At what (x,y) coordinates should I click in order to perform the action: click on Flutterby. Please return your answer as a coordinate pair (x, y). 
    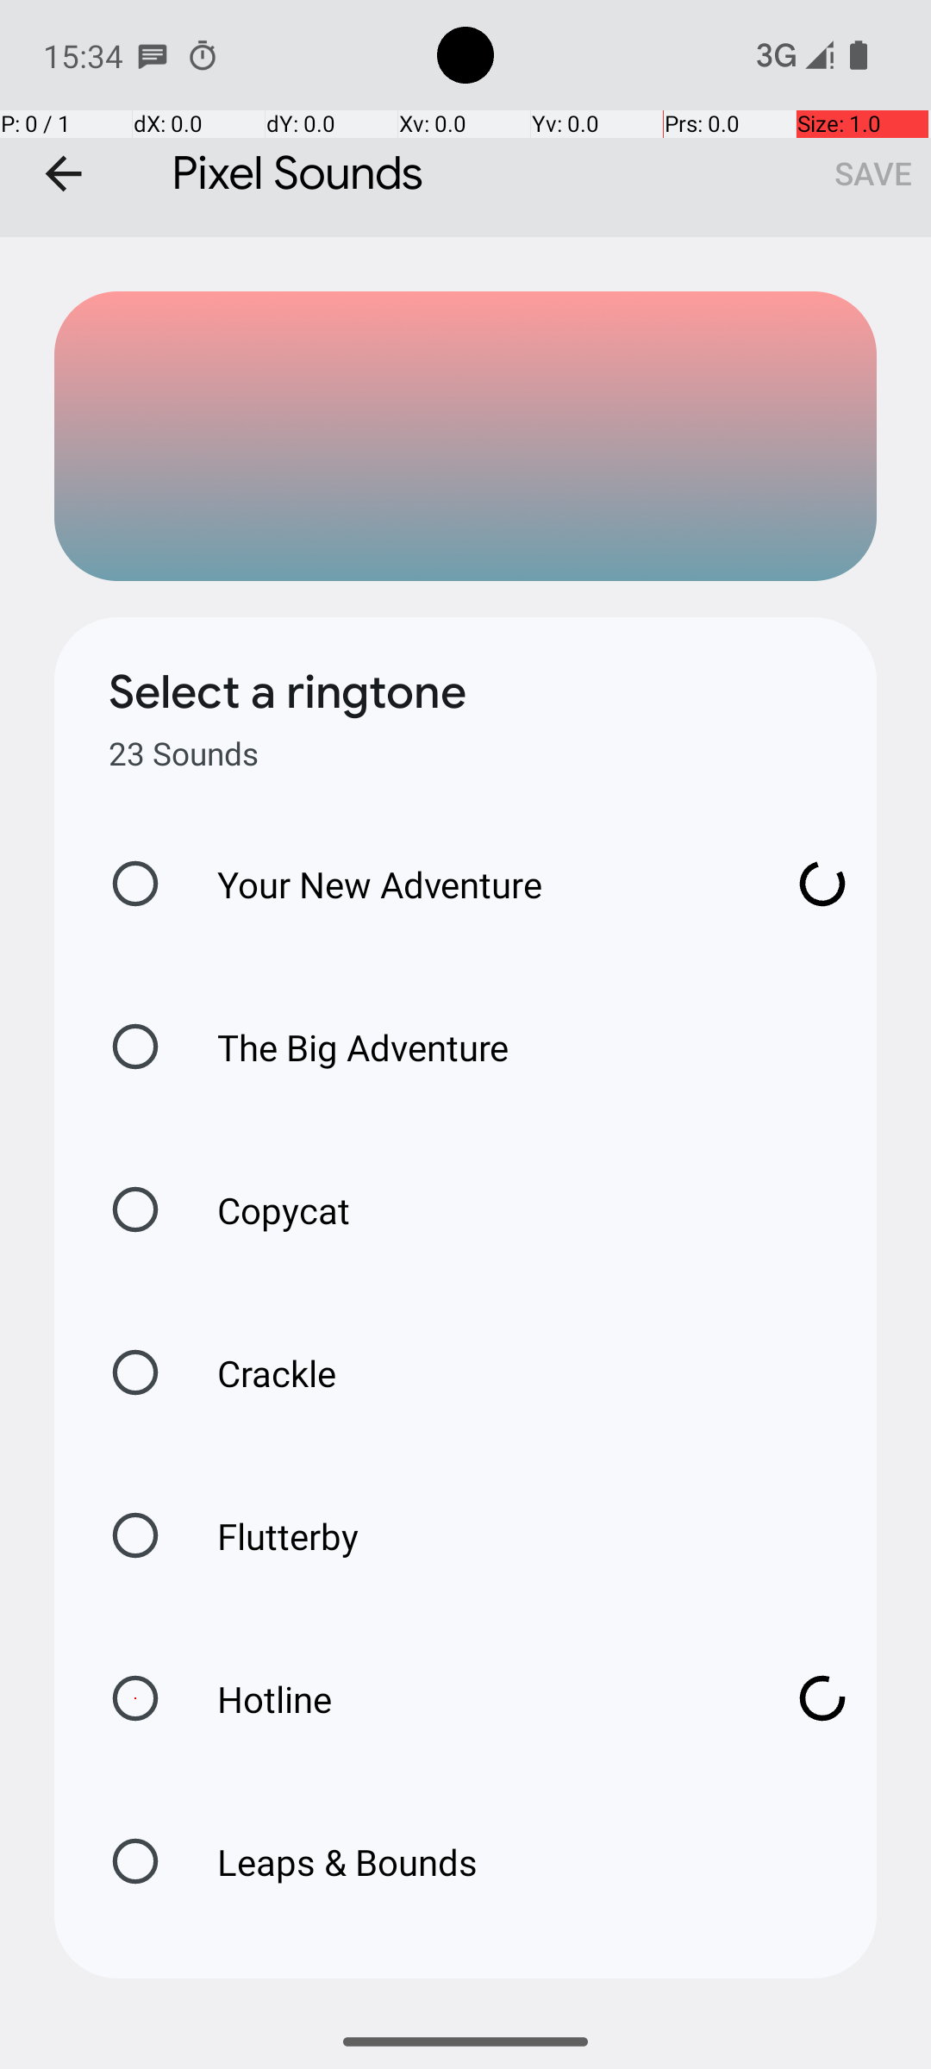
    Looking at the image, I should click on (270, 1536).